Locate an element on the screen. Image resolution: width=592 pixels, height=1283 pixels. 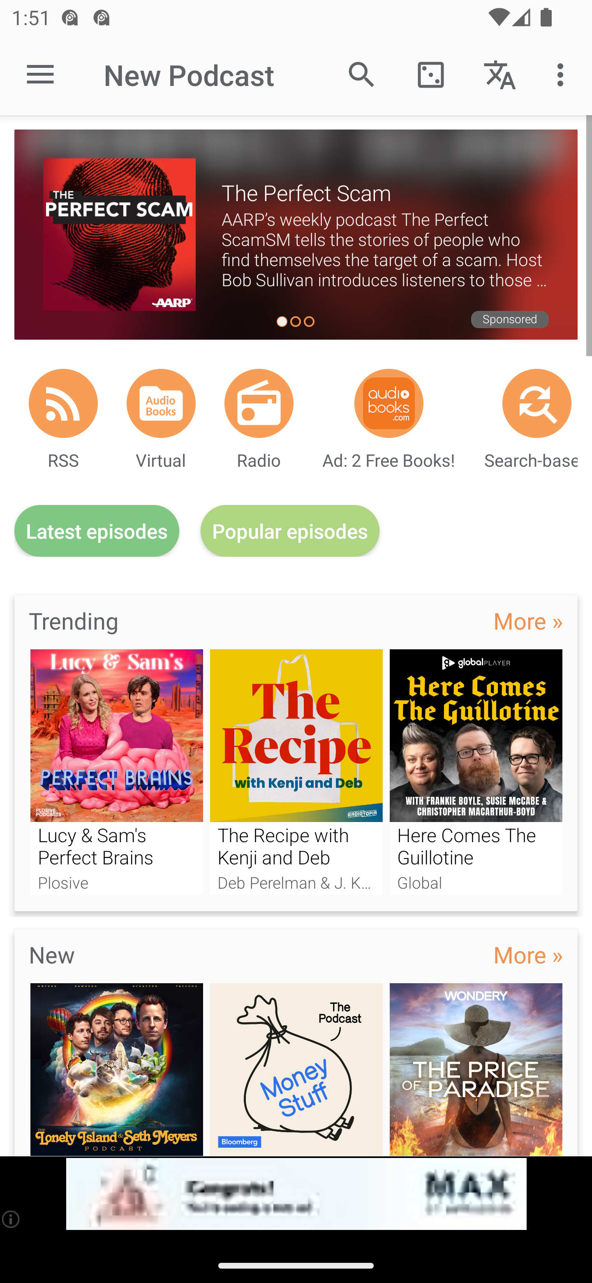
Radio is located at coordinates (259, 403).